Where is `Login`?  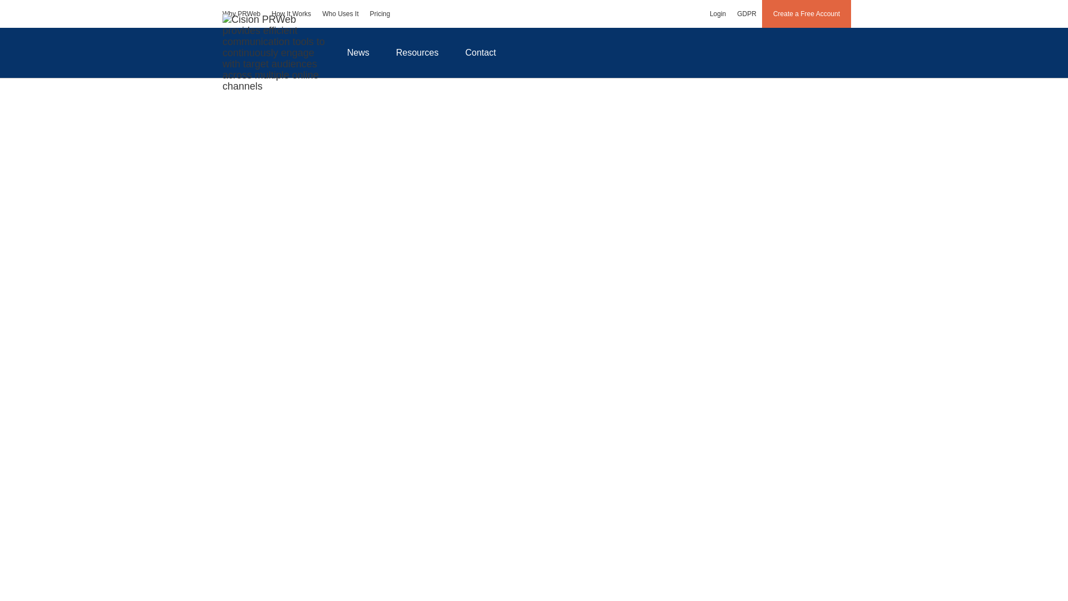 Login is located at coordinates (718, 13).